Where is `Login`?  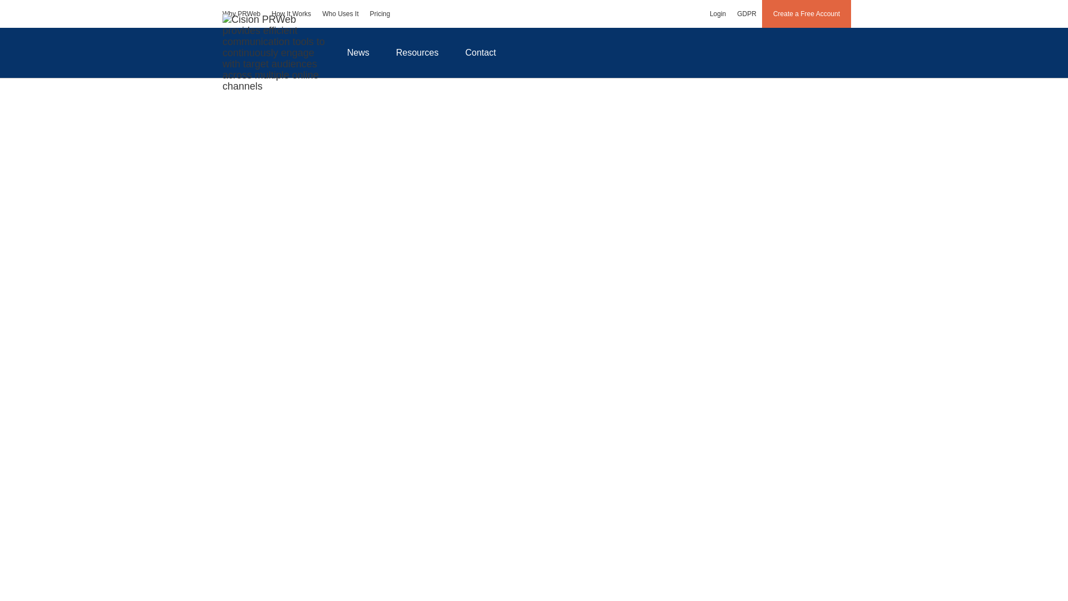 Login is located at coordinates (718, 13).